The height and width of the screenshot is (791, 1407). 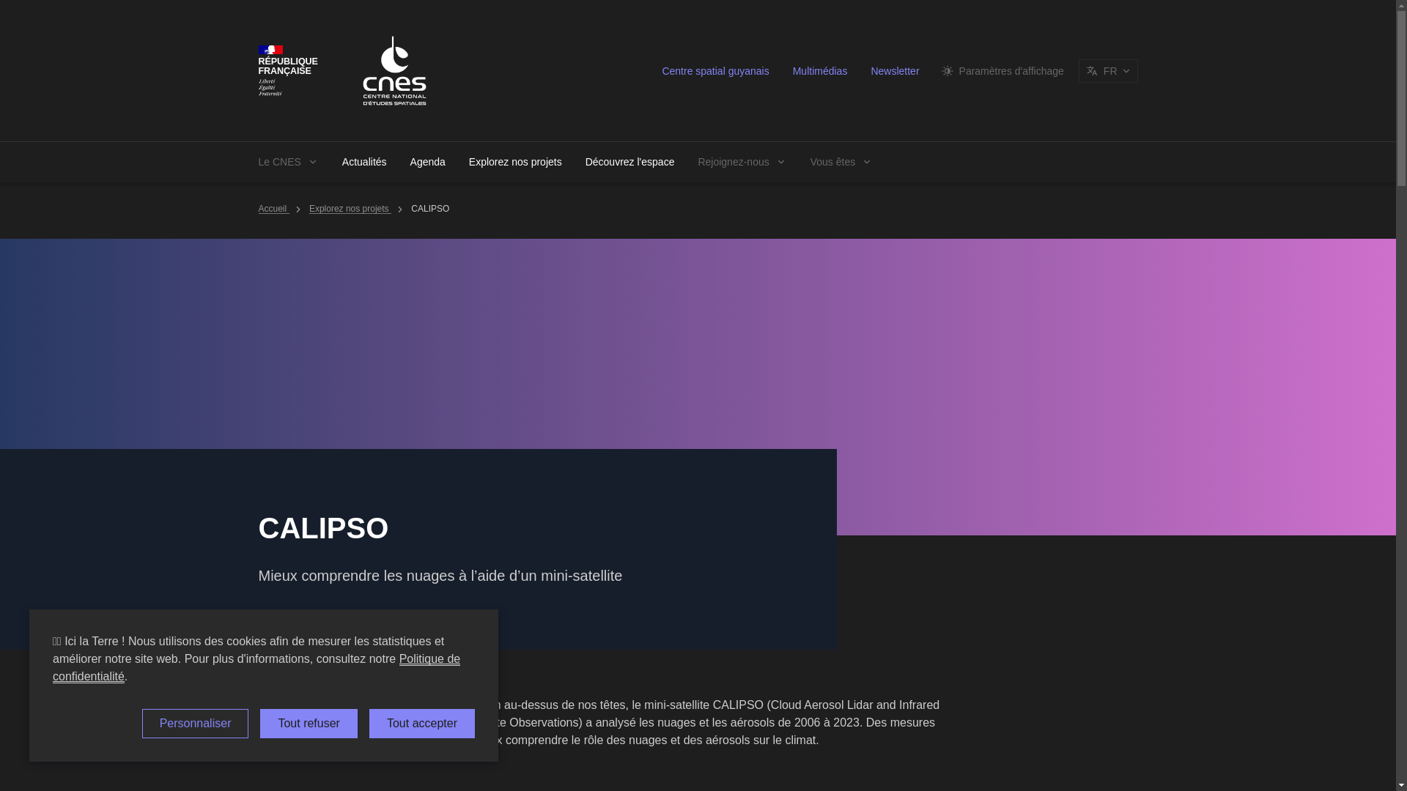 I want to click on Rejoignez-nous, so click(x=742, y=162).